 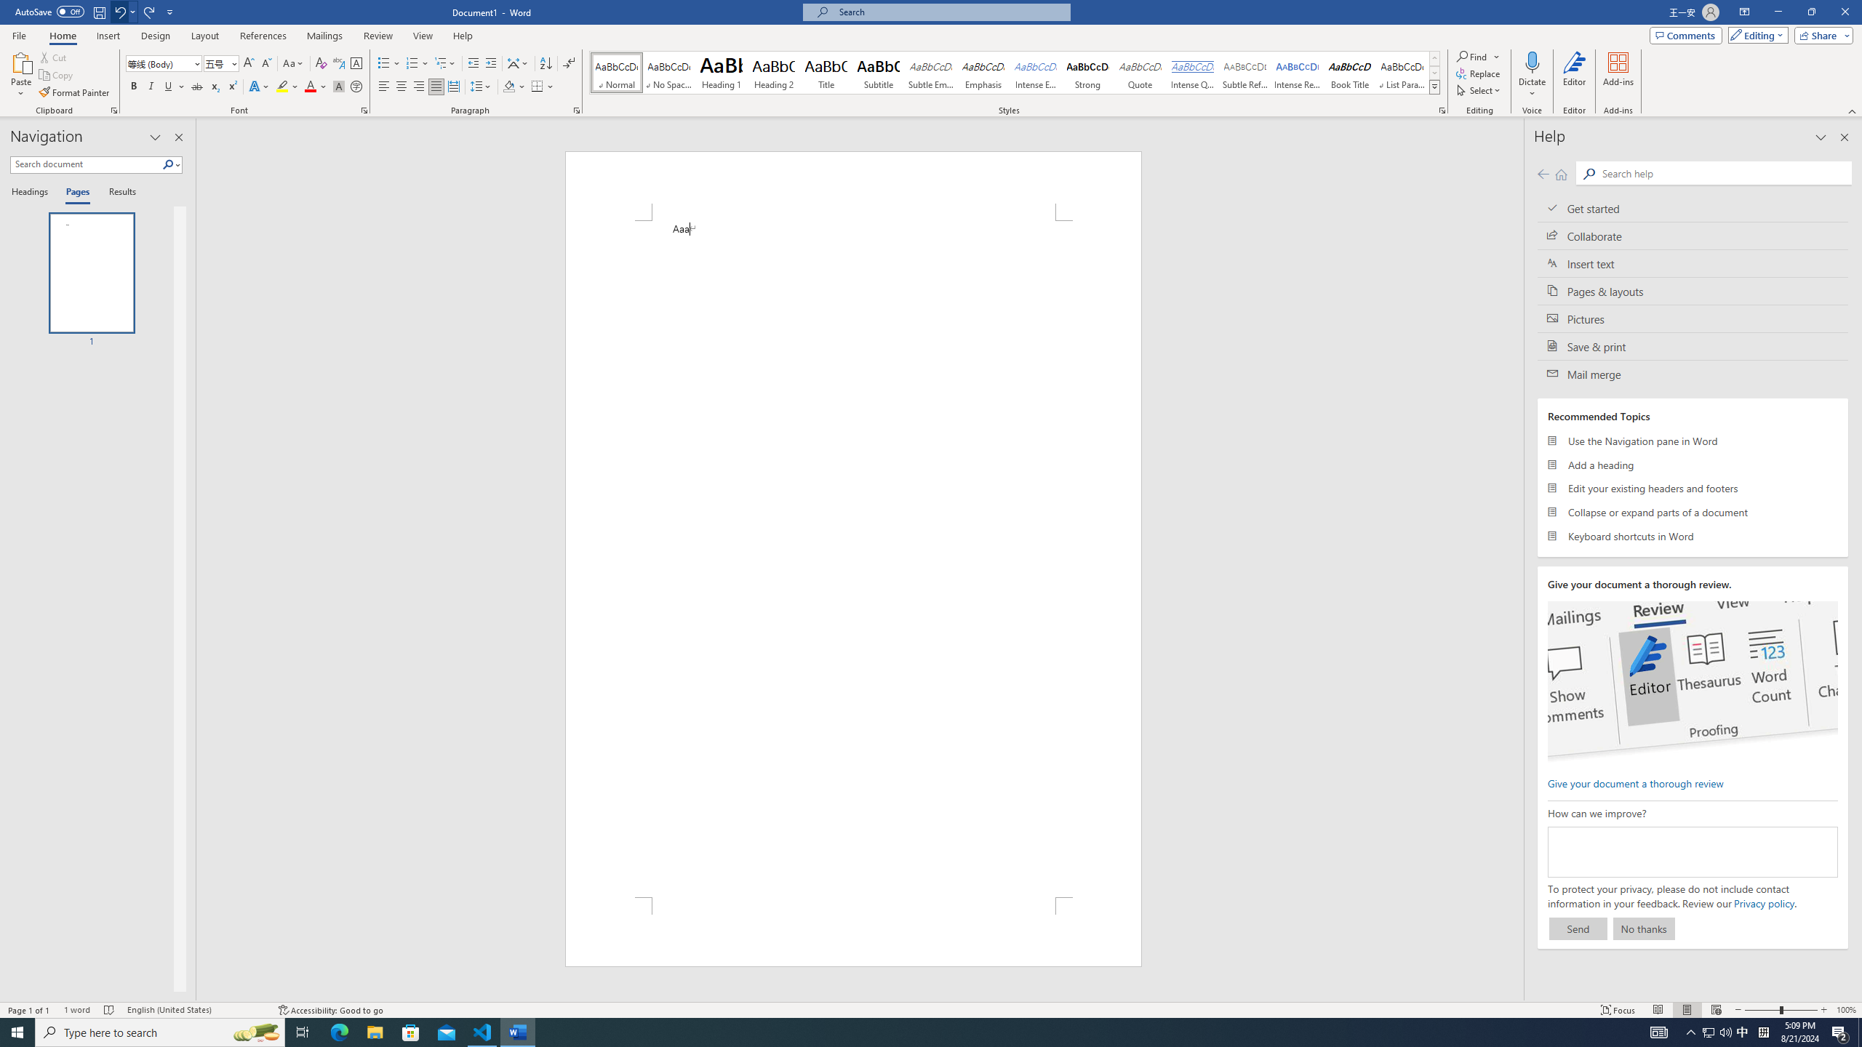 What do you see at coordinates (1781, 1010) in the screenshot?
I see `Zoom` at bounding box center [1781, 1010].